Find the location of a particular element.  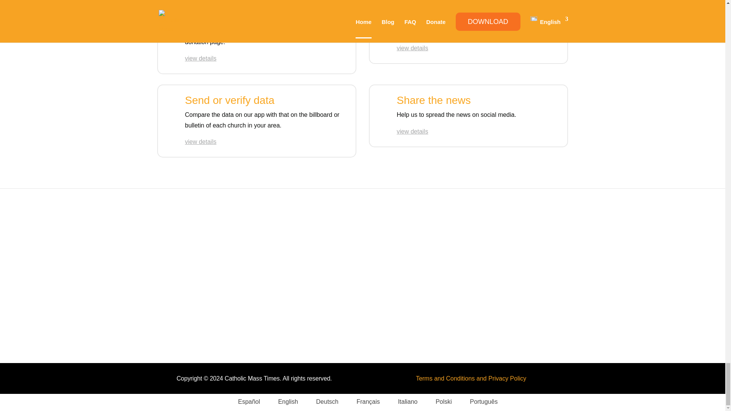

view details is located at coordinates (413, 48).